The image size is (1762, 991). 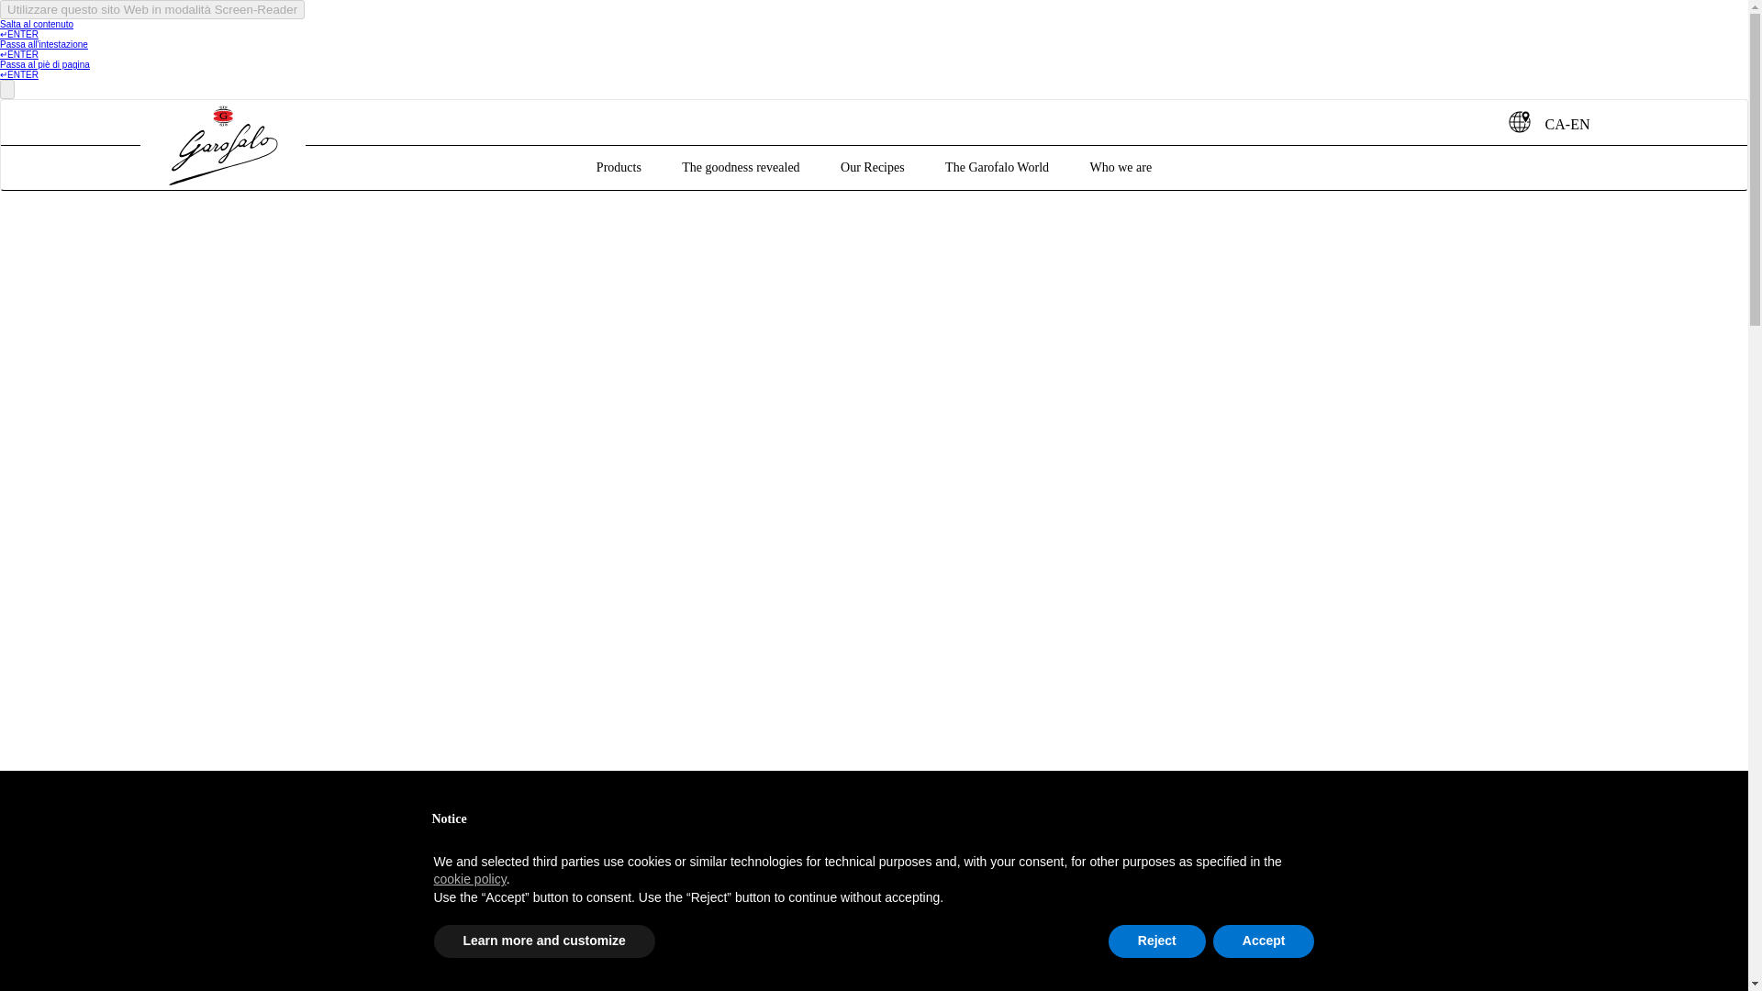 What do you see at coordinates (1547, 121) in the screenshot?
I see `CA-EN` at bounding box center [1547, 121].